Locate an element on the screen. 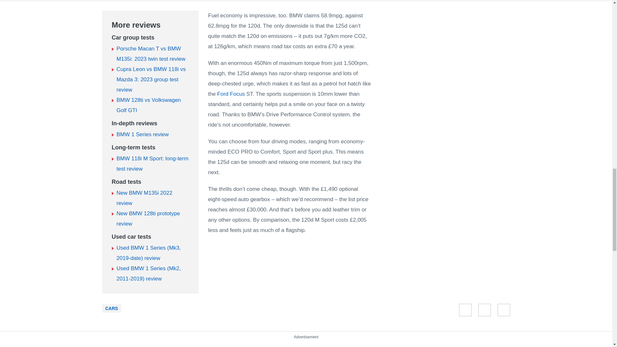 This screenshot has height=347, width=617. BMW 118i M Sport: long-term test review is located at coordinates (152, 163).